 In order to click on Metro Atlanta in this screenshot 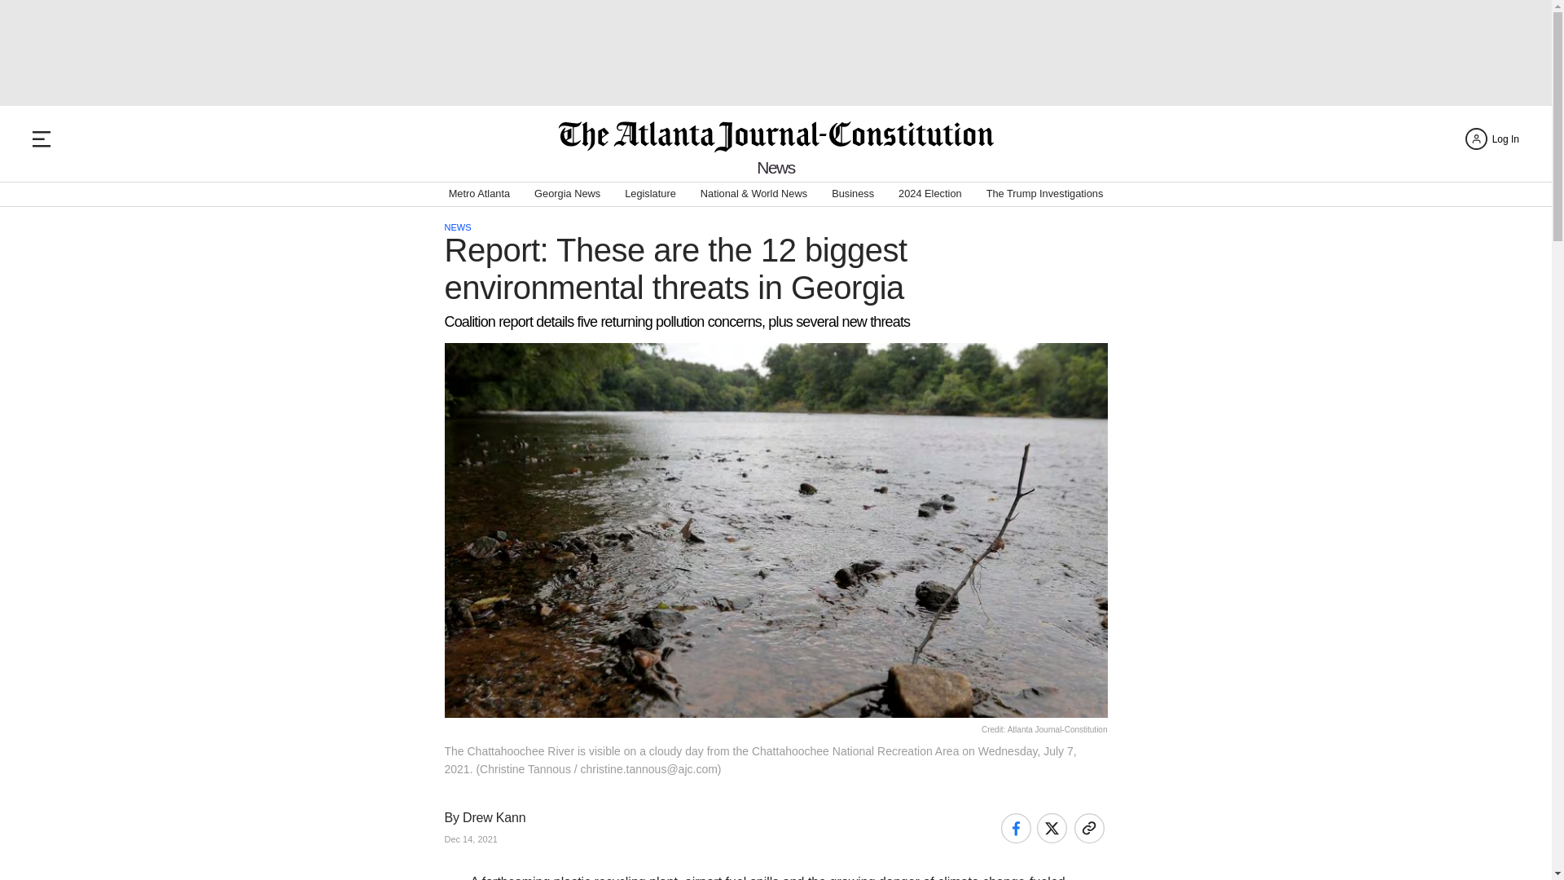, I will do `click(479, 194)`.